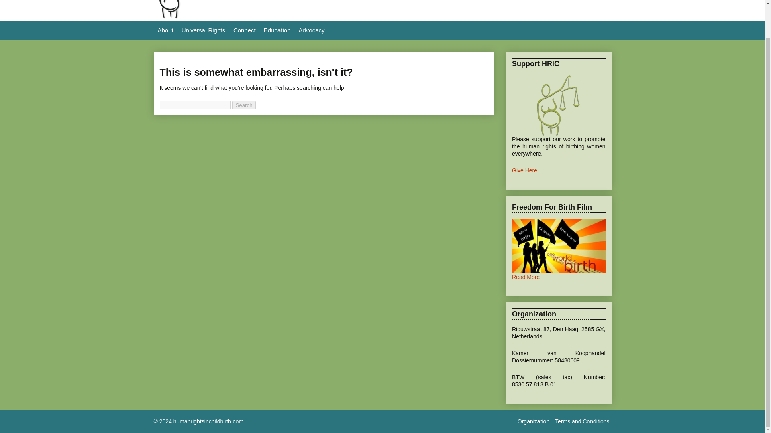 Image resolution: width=771 pixels, height=433 pixels. Describe the element at coordinates (526, 277) in the screenshot. I see `Read More` at that location.